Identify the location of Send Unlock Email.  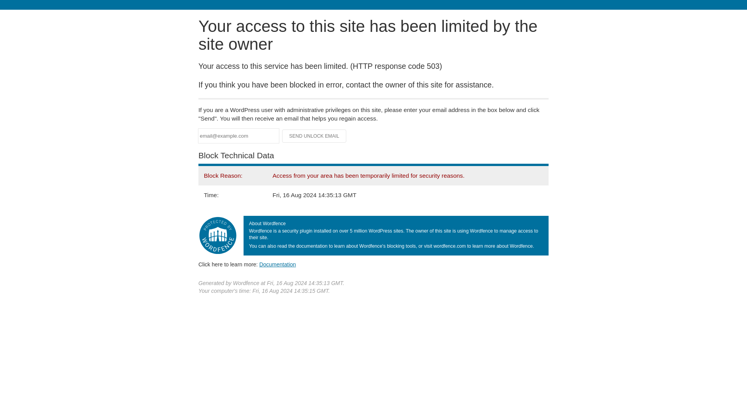
(314, 136).